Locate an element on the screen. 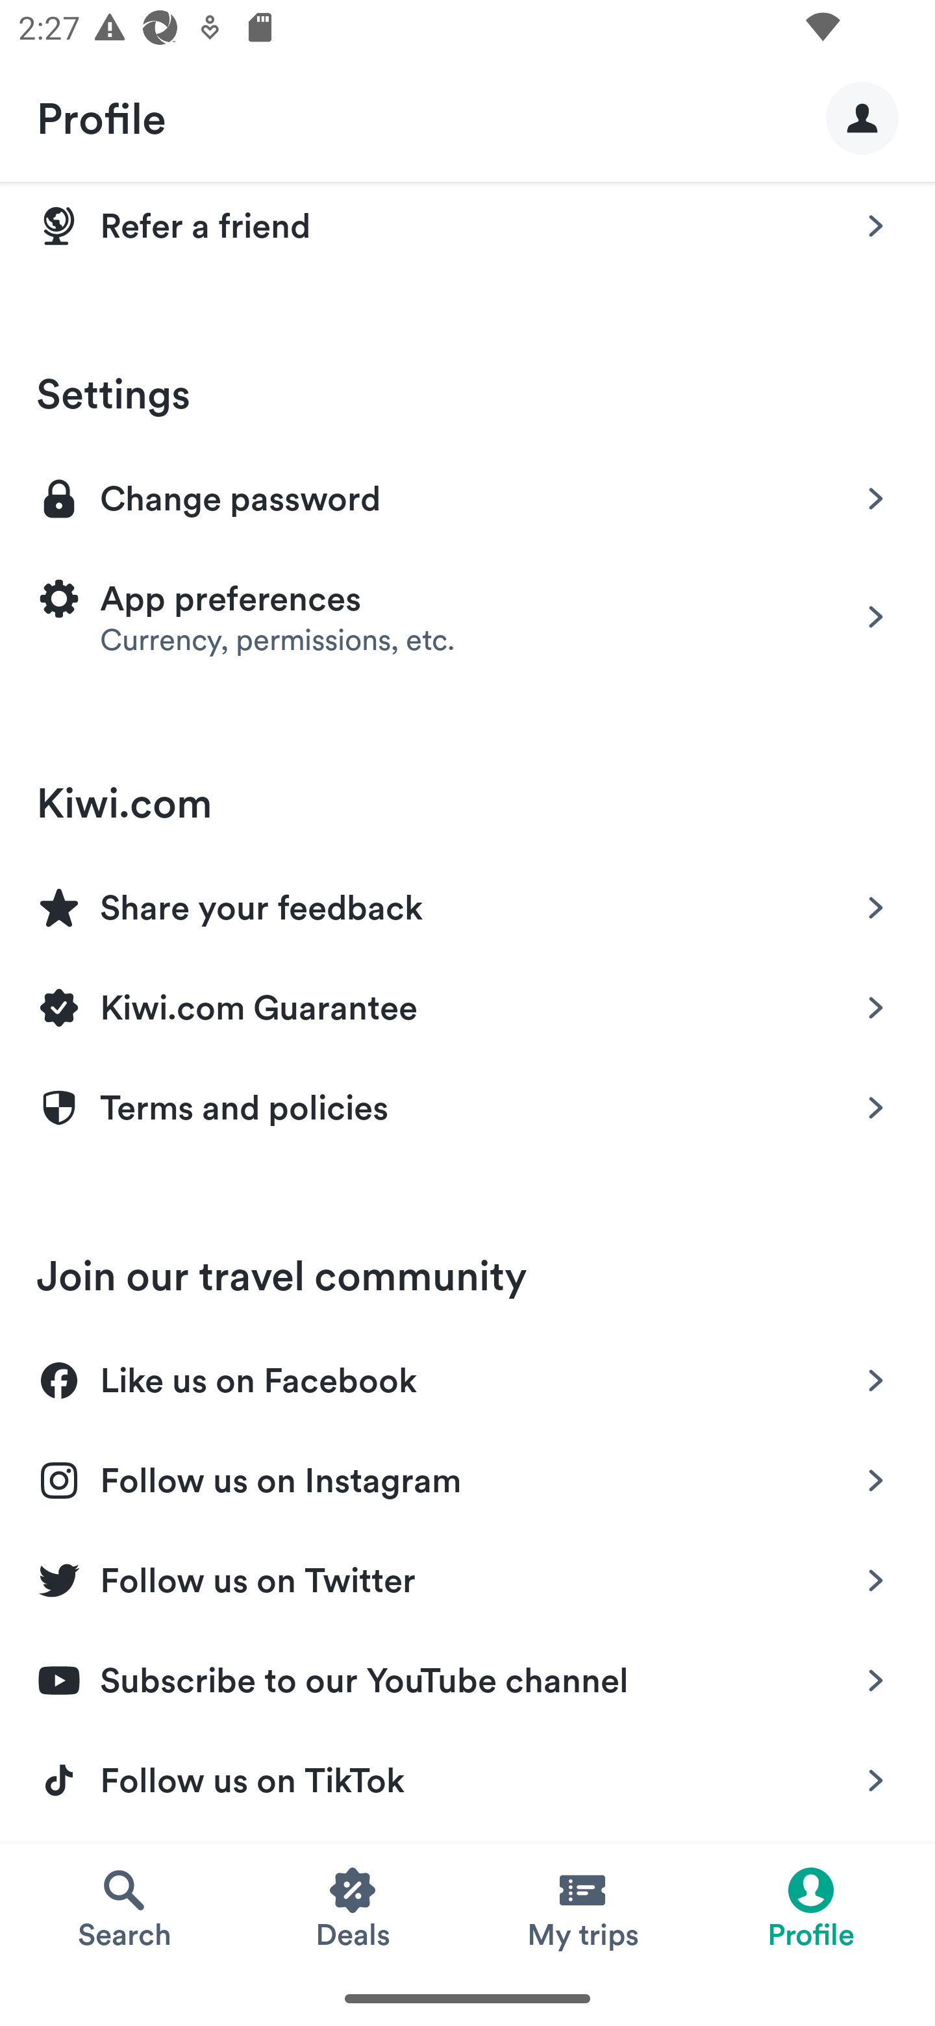 The height and width of the screenshot is (2026, 935). Subscribe to our YouTube channel is located at coordinates (467, 1677).